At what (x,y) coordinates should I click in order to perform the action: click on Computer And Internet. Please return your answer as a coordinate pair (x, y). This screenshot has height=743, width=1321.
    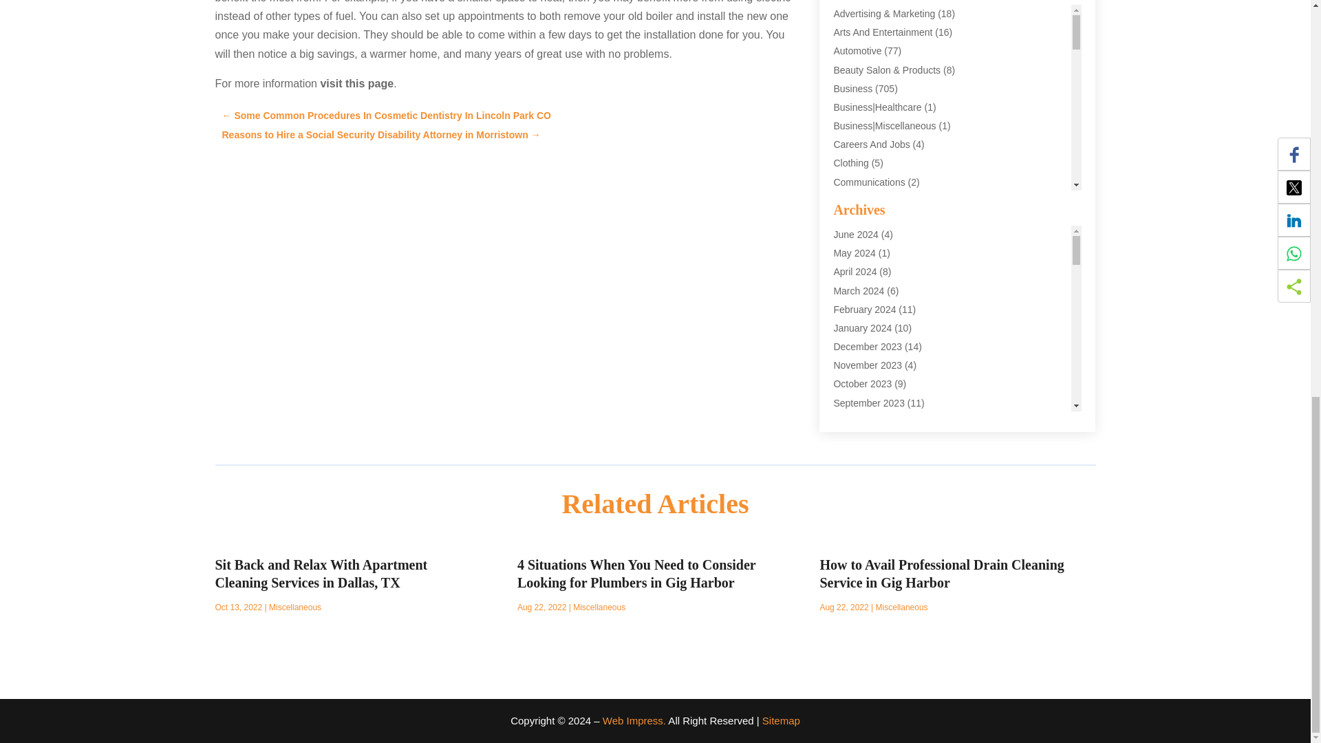
    Looking at the image, I should click on (881, 219).